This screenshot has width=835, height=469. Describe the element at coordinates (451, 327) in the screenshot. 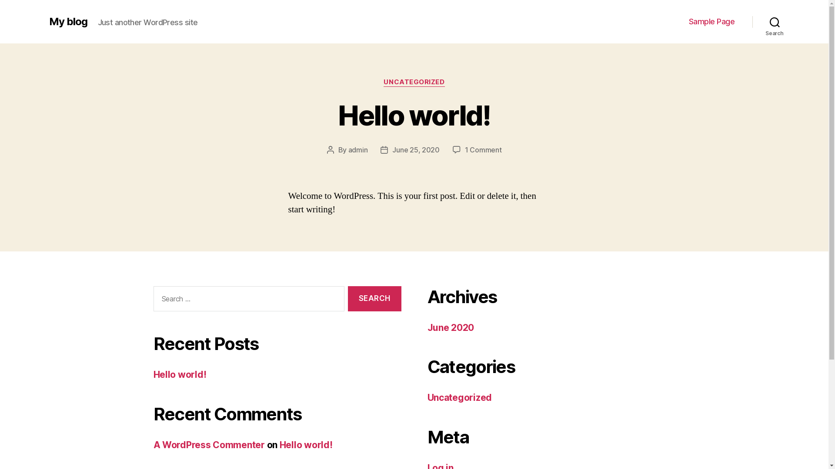

I see `June 2020` at that location.